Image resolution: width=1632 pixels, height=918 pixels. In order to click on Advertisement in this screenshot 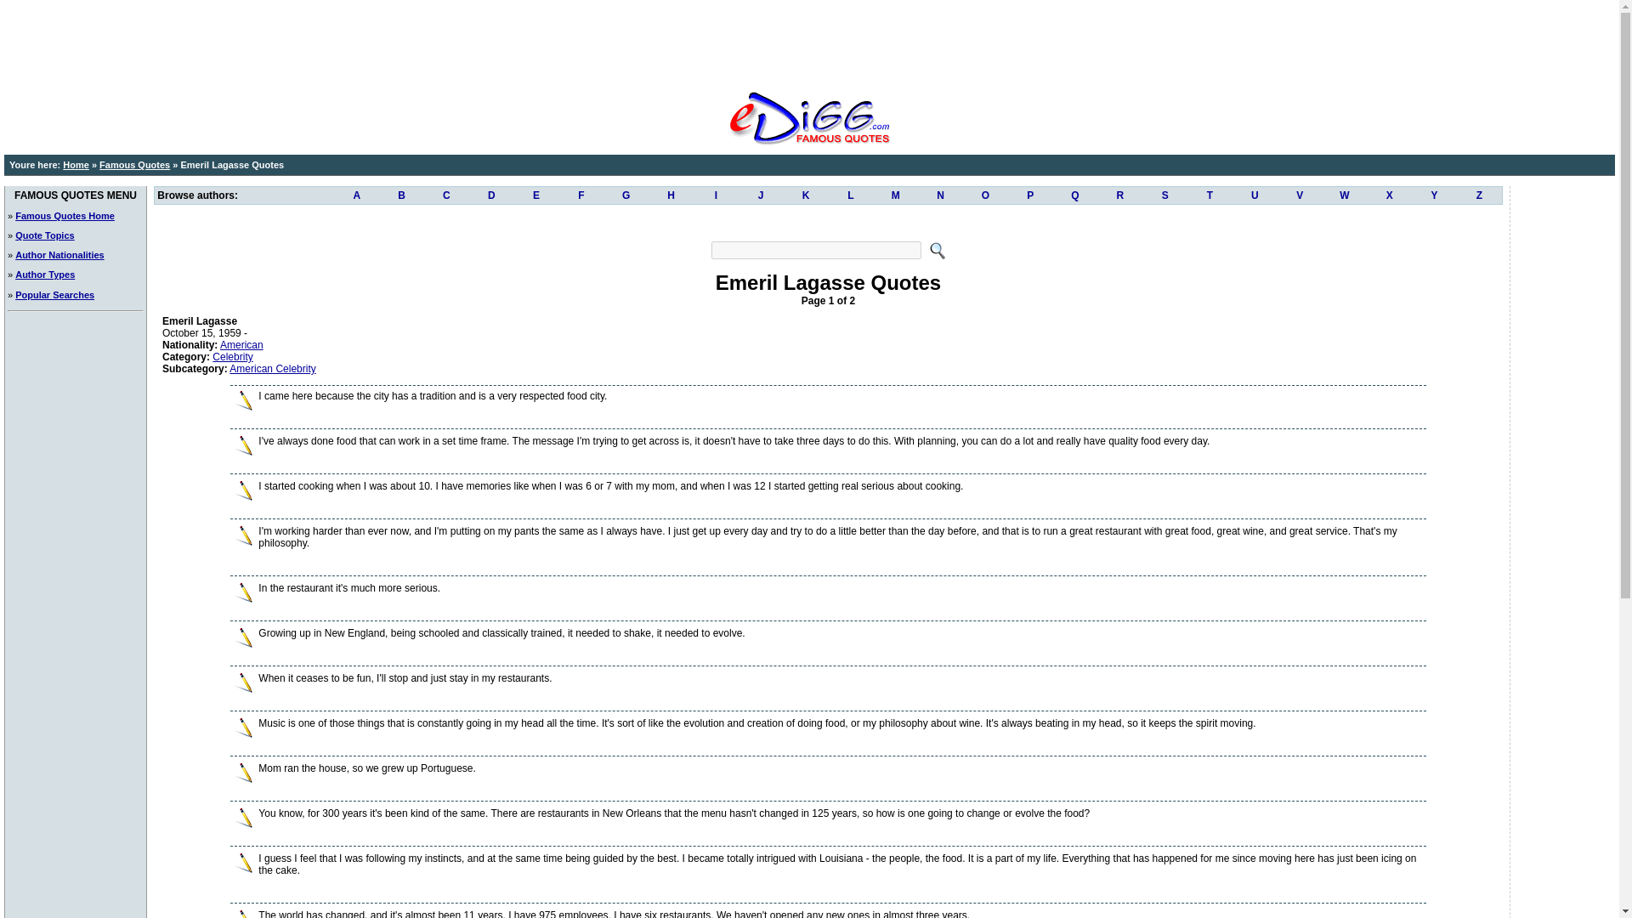, I will do `click(827, 221)`.